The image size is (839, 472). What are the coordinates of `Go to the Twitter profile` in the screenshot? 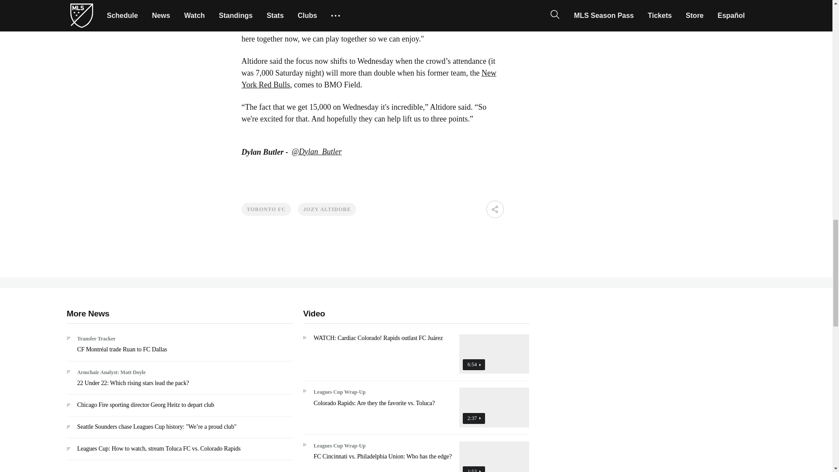 It's located at (317, 152).